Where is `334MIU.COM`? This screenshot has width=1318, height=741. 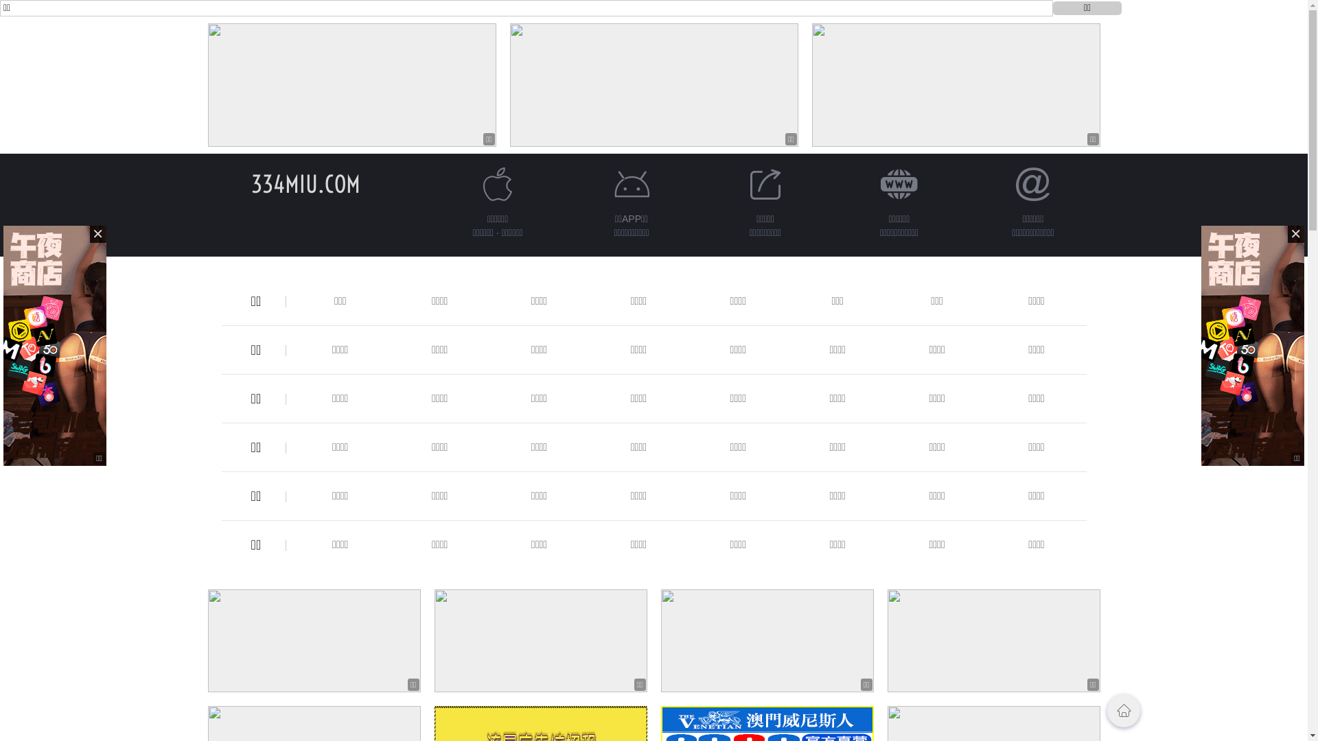 334MIU.COM is located at coordinates (306, 184).